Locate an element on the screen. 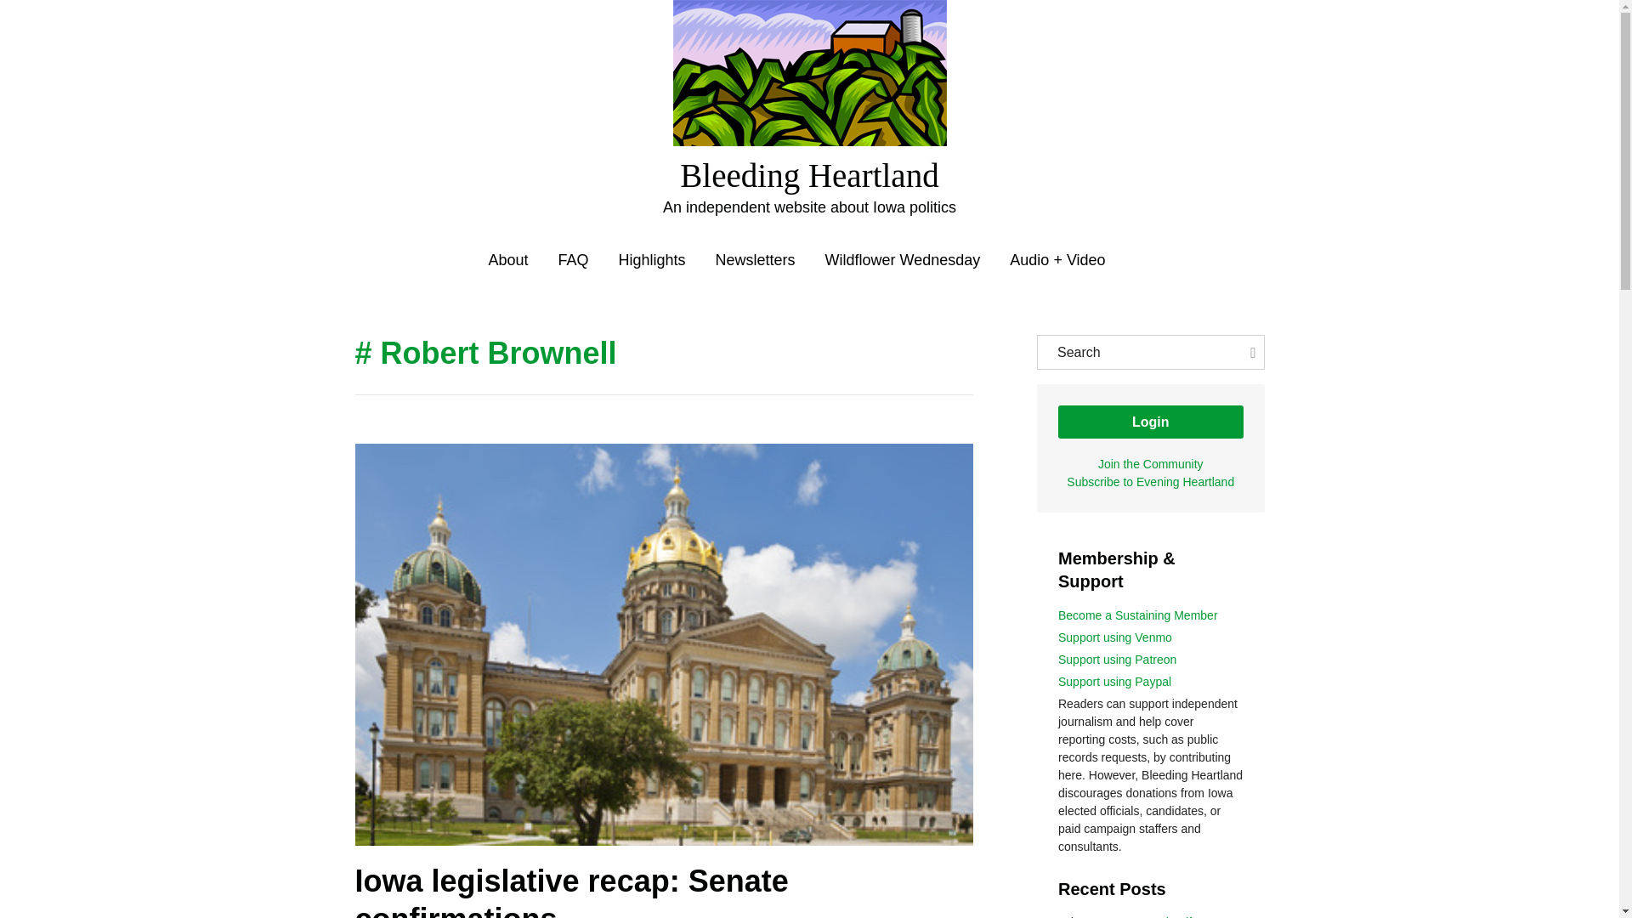  Become a Sustaining Member is located at coordinates (1137, 615).